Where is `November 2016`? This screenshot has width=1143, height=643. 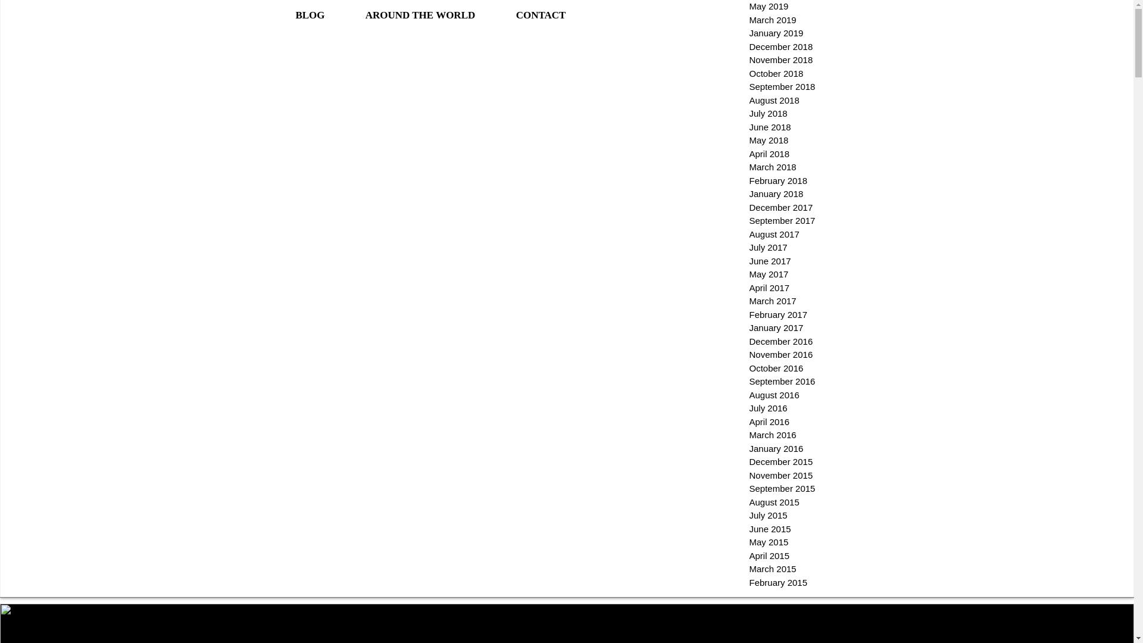
November 2016 is located at coordinates (788, 355).